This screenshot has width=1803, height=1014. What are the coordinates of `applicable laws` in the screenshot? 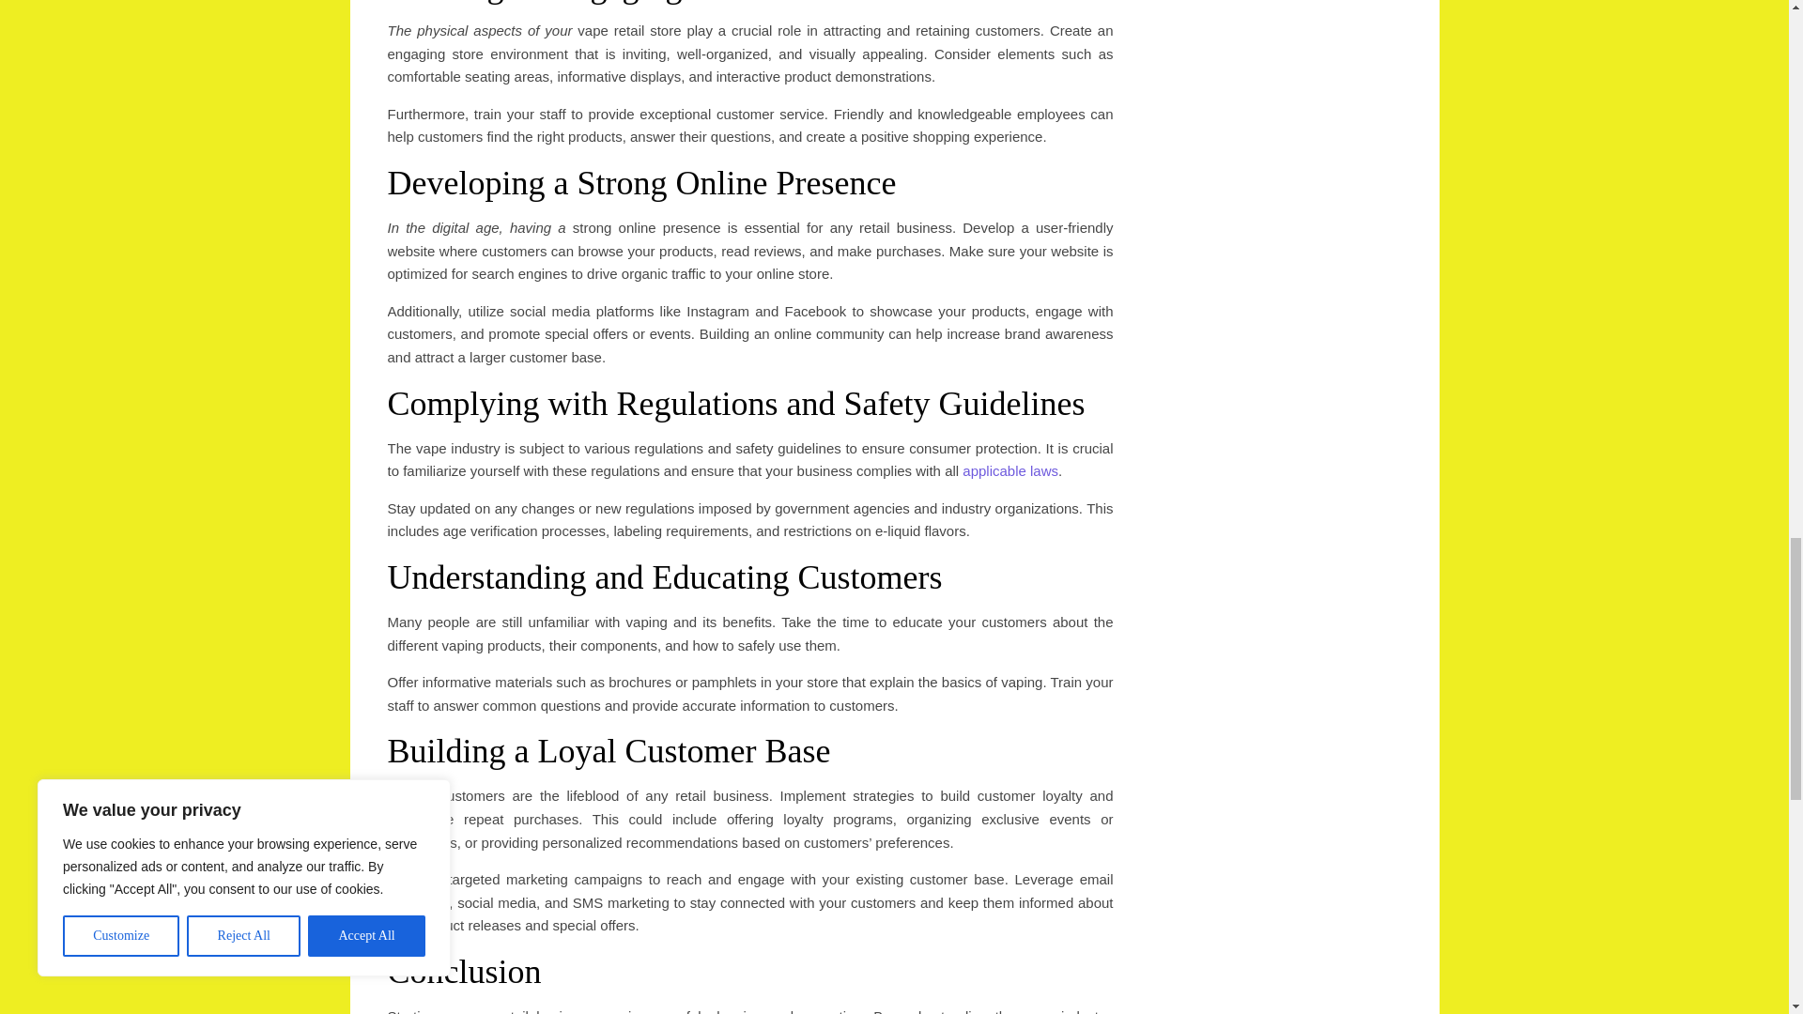 It's located at (1010, 469).